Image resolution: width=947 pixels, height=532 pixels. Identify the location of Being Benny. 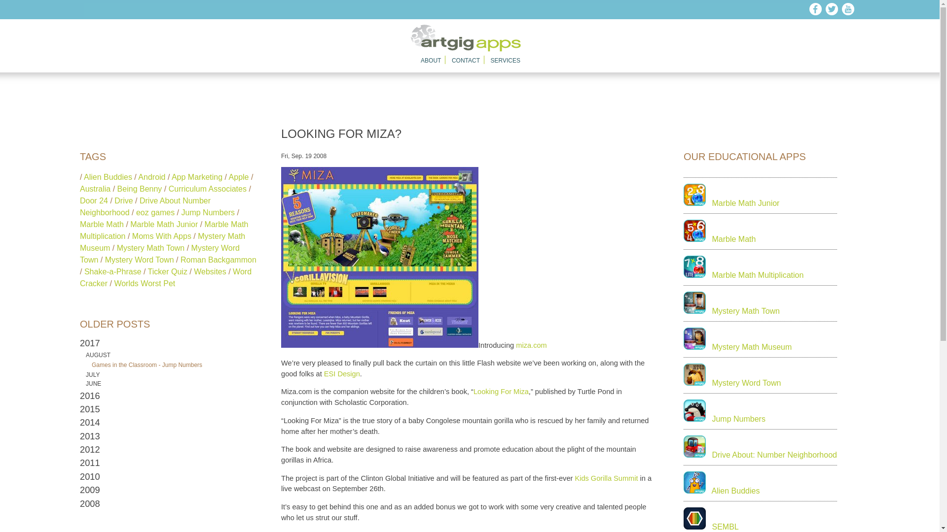
(140, 189).